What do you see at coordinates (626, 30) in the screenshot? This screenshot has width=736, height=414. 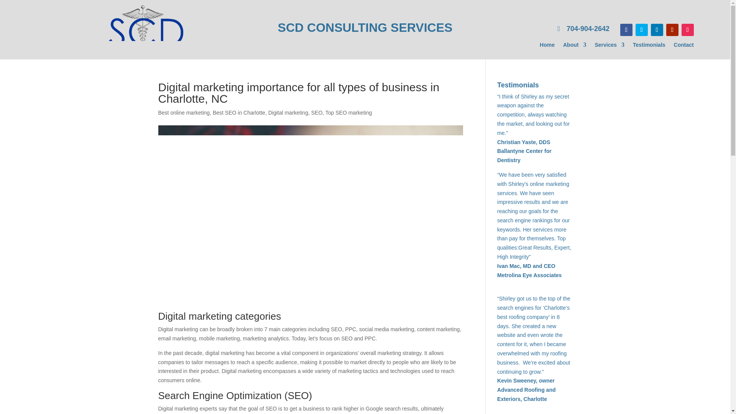 I see `Follow on Facebook` at bounding box center [626, 30].